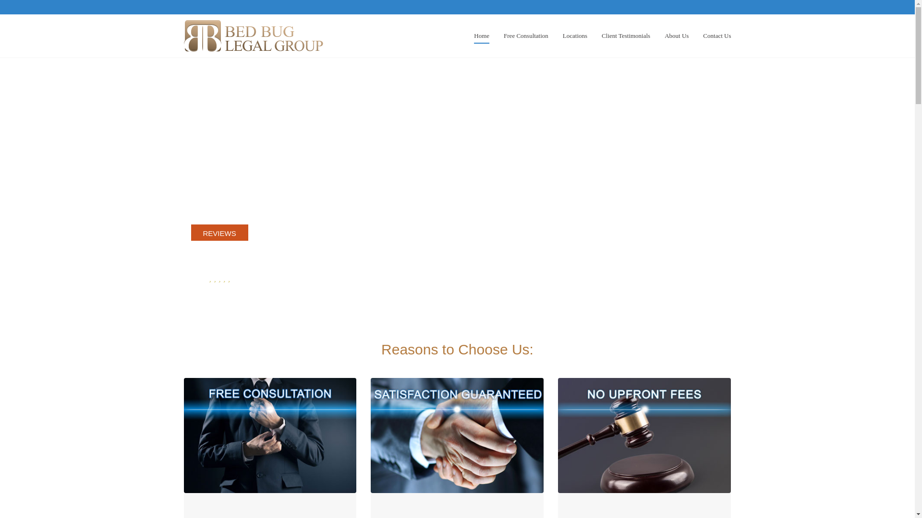 This screenshot has height=518, width=922. I want to click on Client Testimonials, so click(626, 29).